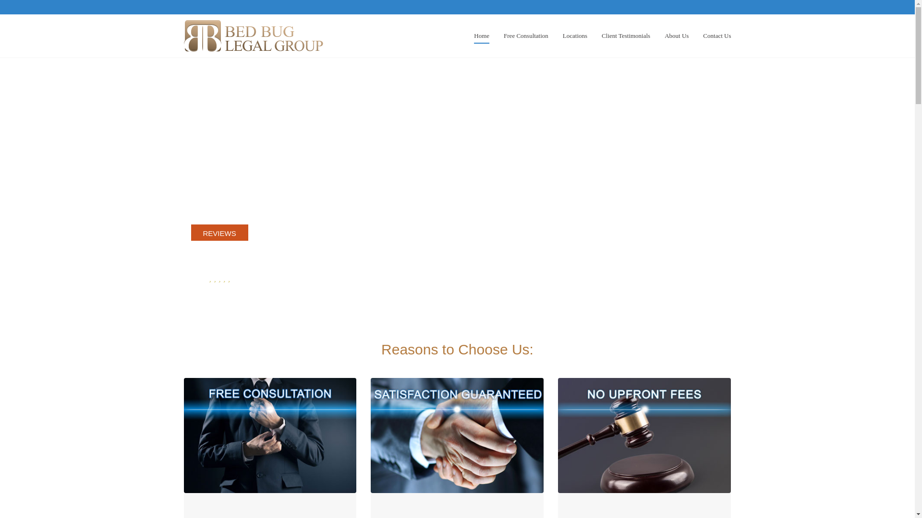 This screenshot has height=518, width=922. I want to click on Client Testimonials, so click(626, 29).